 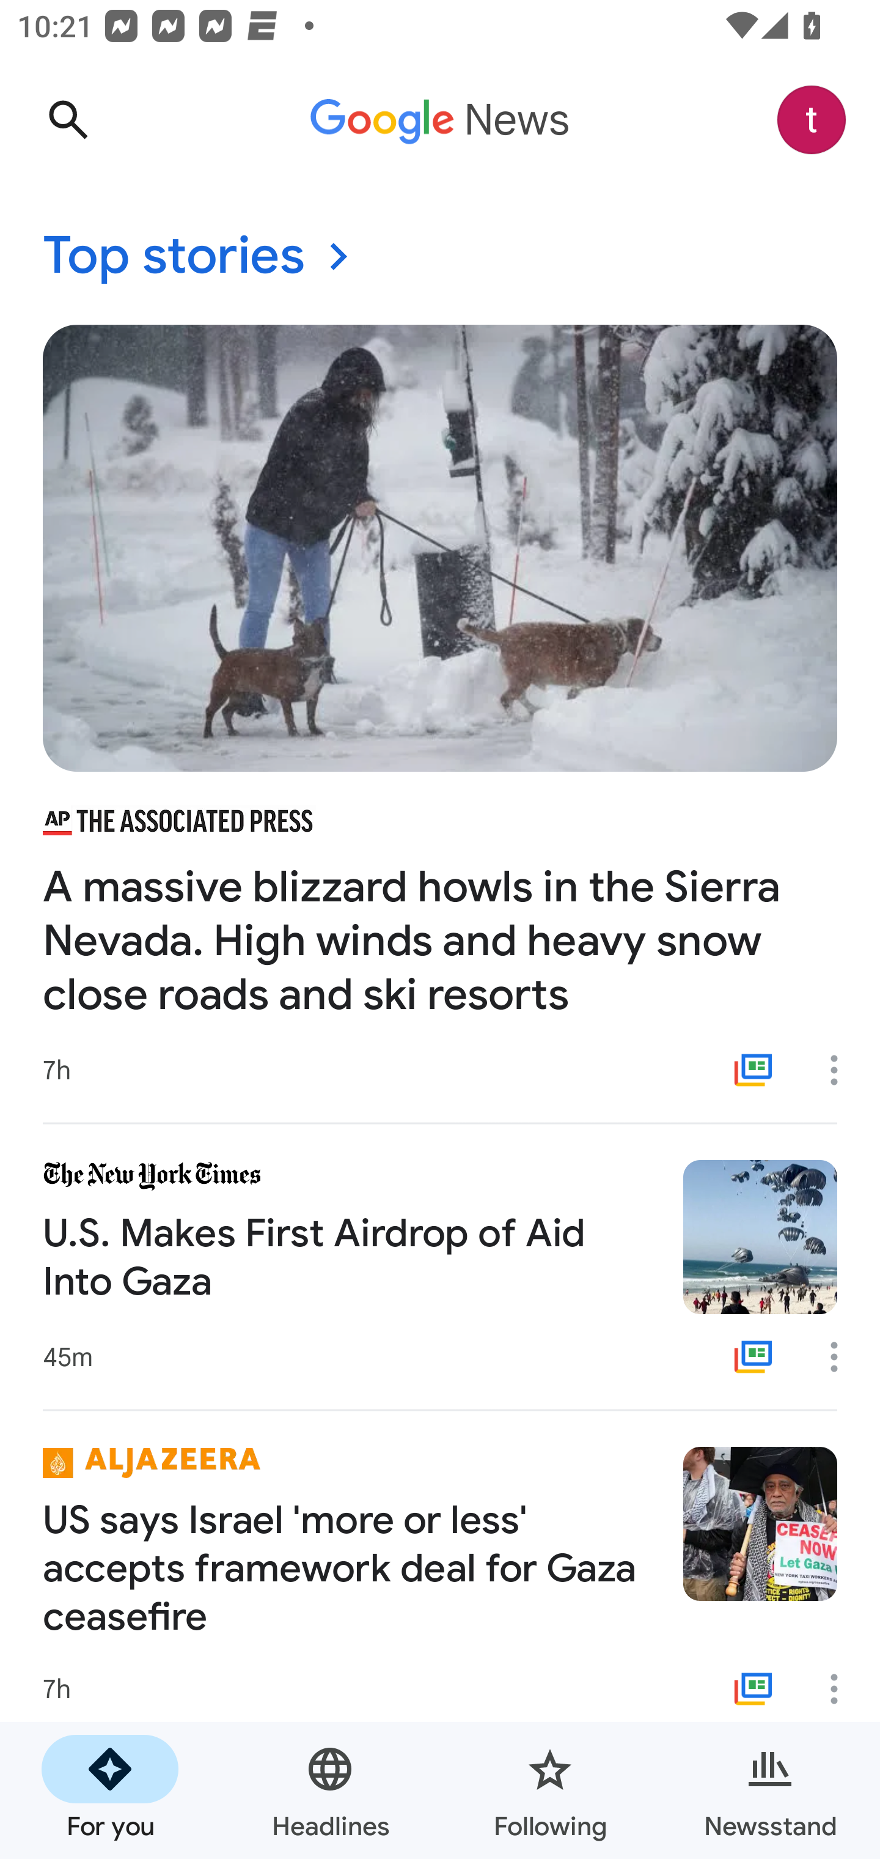 What do you see at coordinates (110, 1791) in the screenshot?
I see `For you` at bounding box center [110, 1791].